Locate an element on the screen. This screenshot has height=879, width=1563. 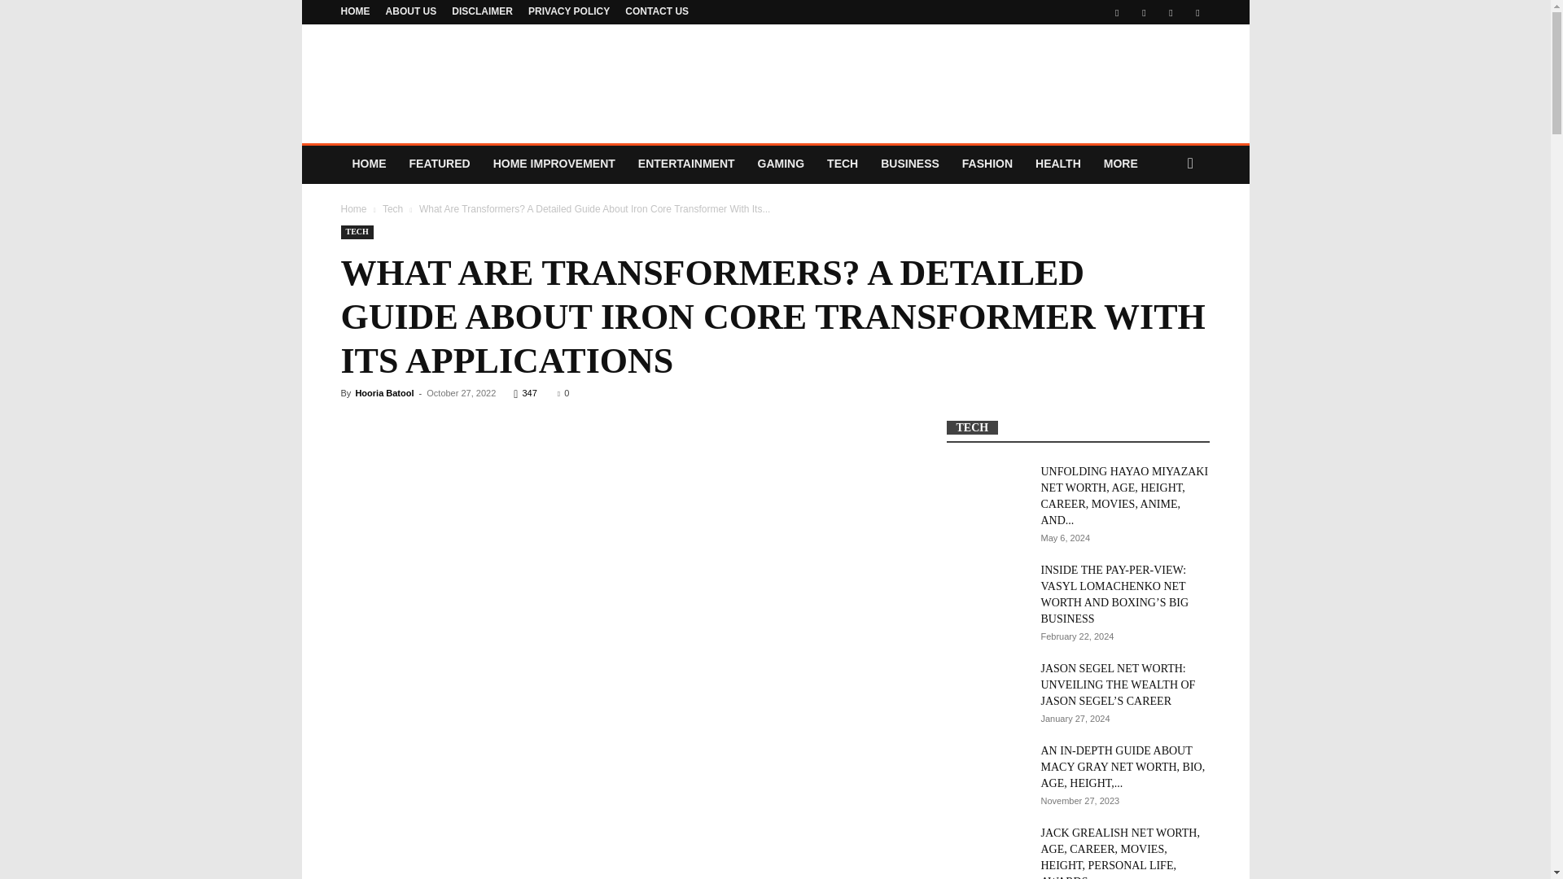
View all posts in Tech is located at coordinates (392, 208).